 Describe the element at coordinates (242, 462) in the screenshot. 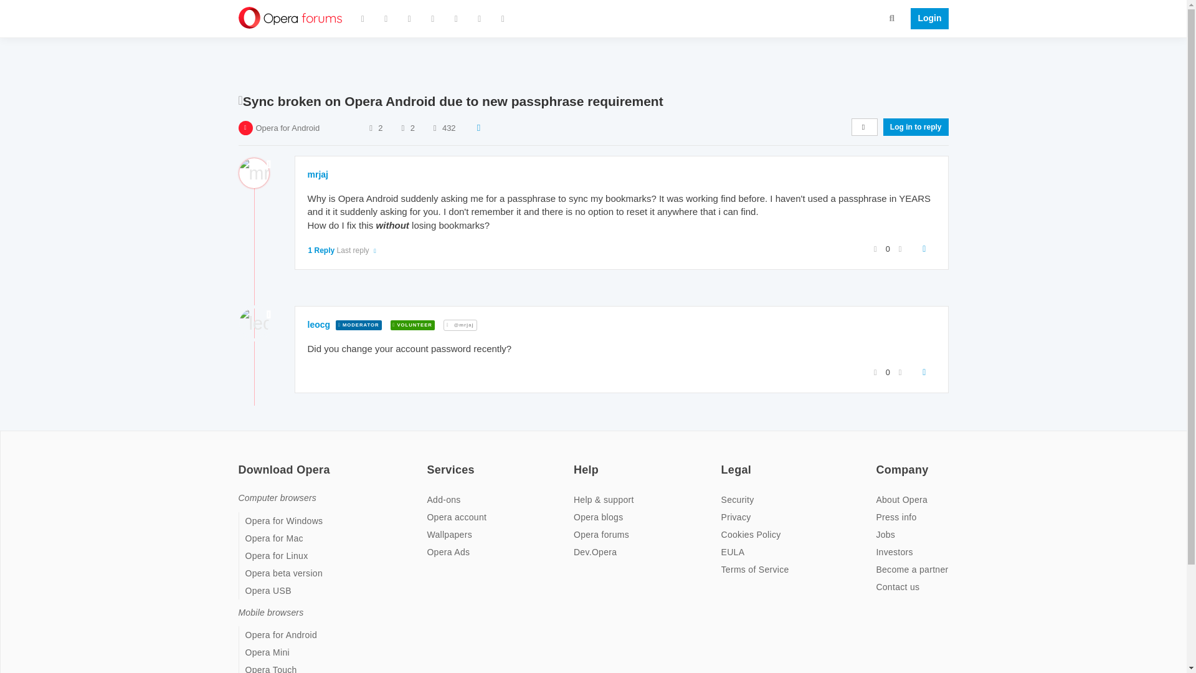

I see `on` at that location.